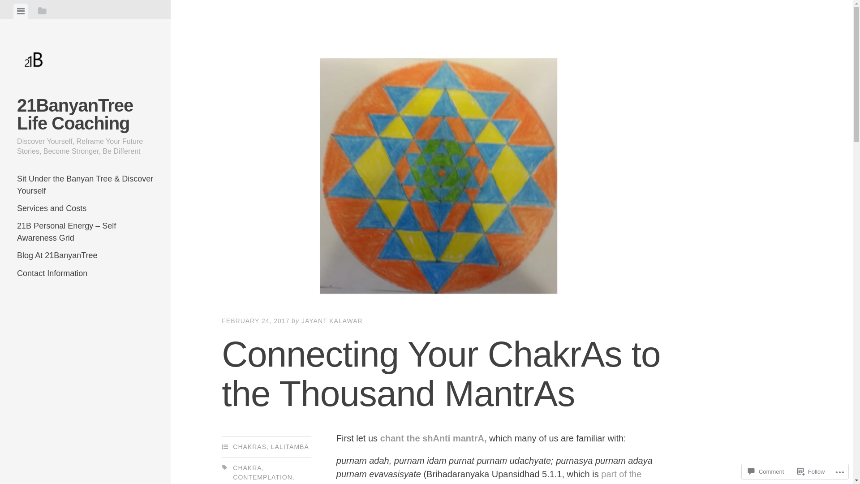 The image size is (860, 484). Describe the element at coordinates (85, 273) in the screenshot. I see `Contact Information` at that location.